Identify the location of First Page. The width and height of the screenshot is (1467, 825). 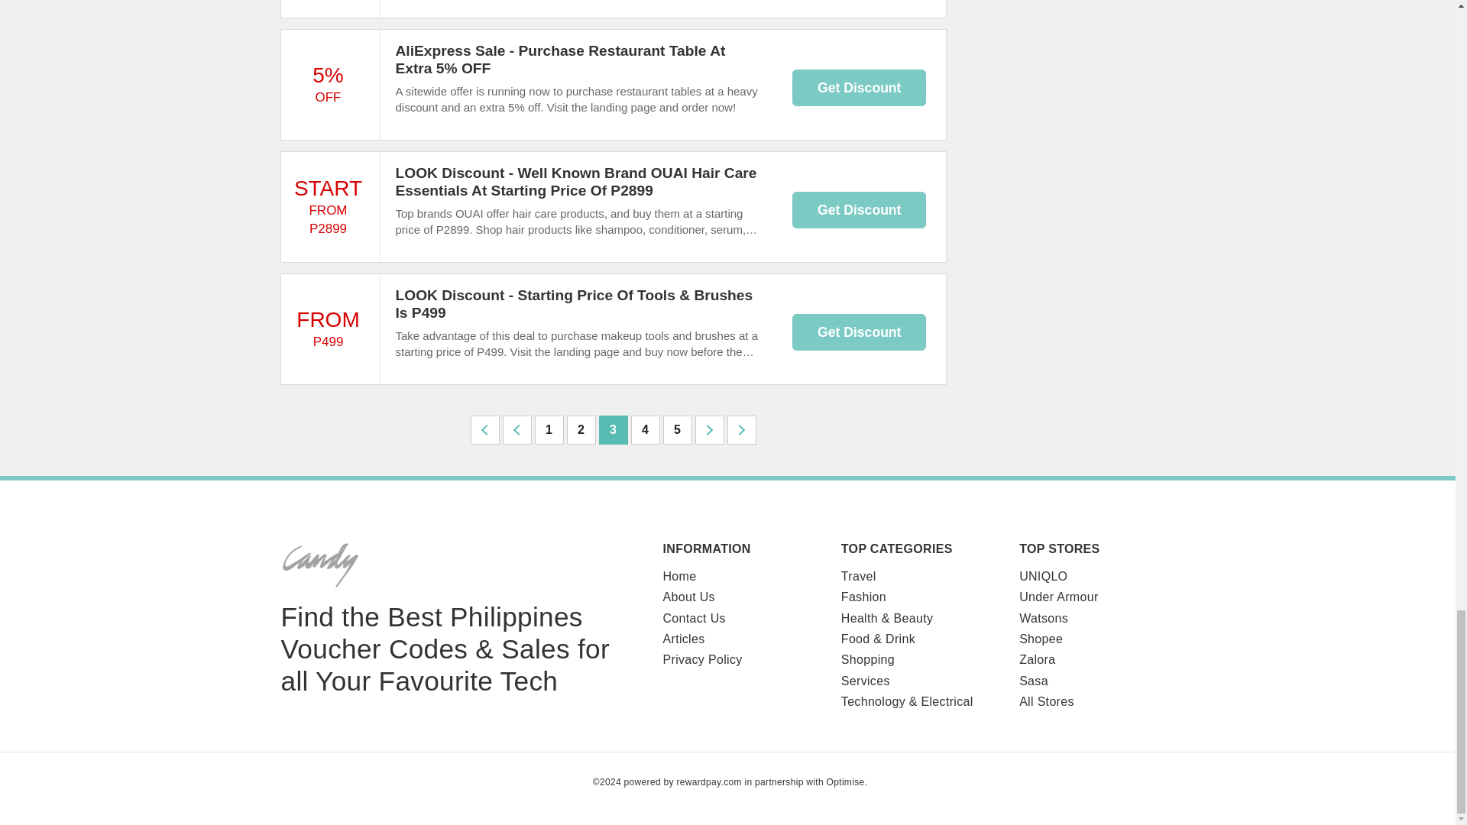
(517, 430).